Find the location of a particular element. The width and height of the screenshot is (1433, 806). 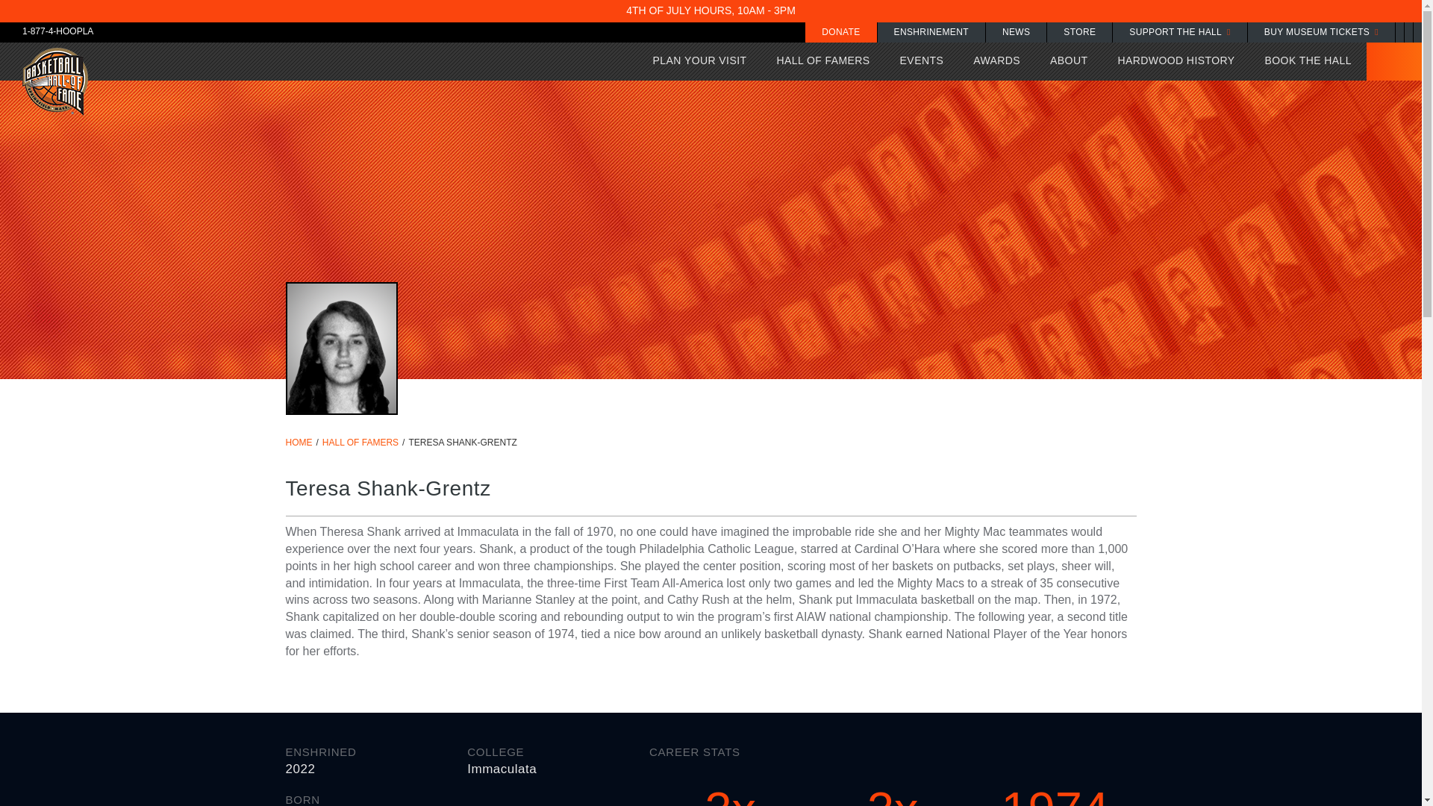

HALL OF FAMERS is located at coordinates (822, 61).